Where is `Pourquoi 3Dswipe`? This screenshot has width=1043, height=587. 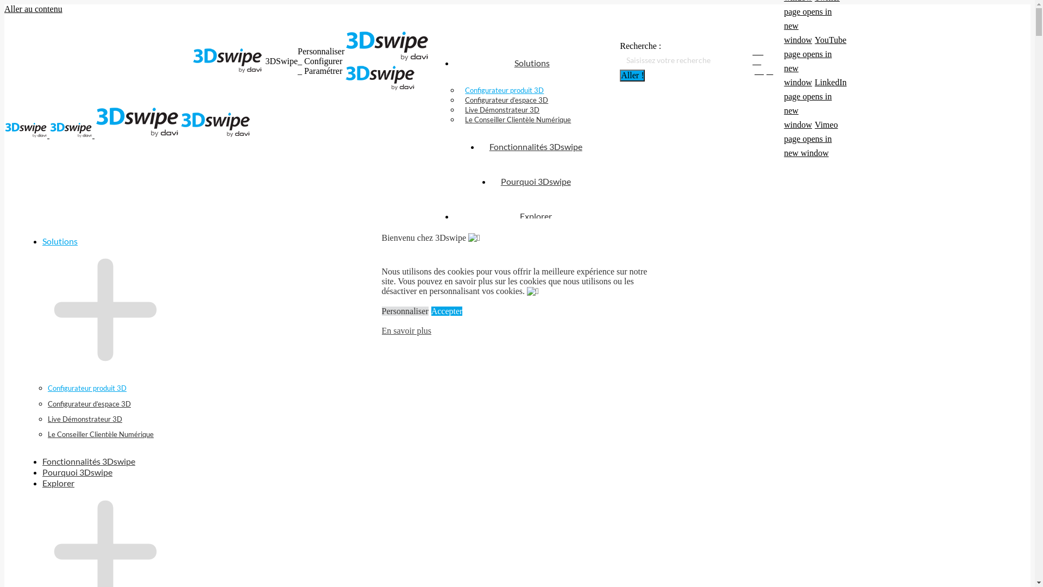 Pourquoi 3Dswipe is located at coordinates (84, 472).